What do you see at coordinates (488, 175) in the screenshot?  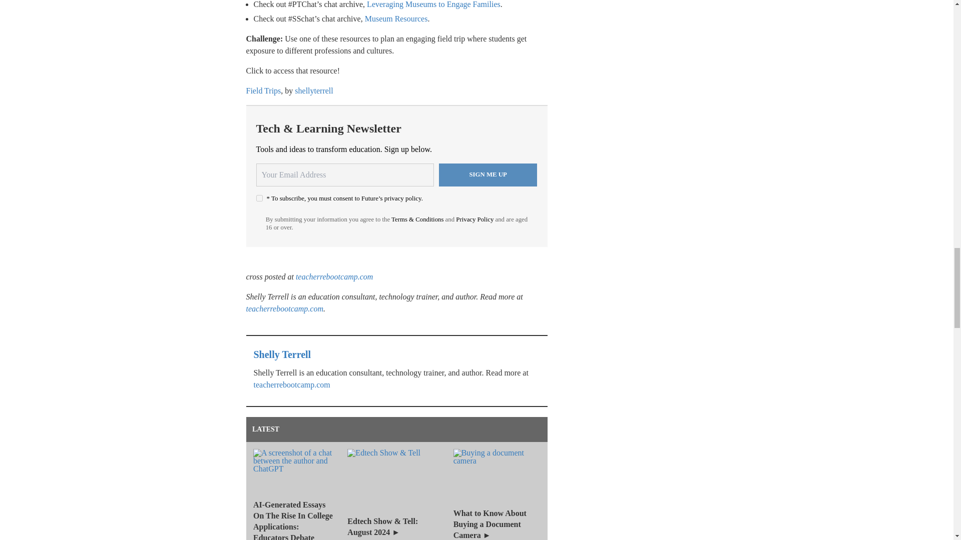 I see `Sign me up` at bounding box center [488, 175].